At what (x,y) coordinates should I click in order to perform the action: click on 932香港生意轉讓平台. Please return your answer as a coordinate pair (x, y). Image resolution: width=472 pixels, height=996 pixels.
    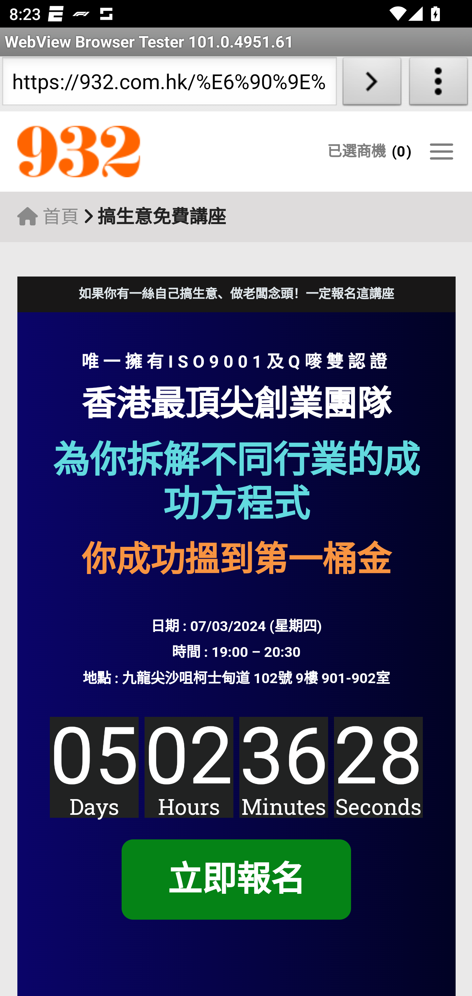
    Looking at the image, I should click on (132, 152).